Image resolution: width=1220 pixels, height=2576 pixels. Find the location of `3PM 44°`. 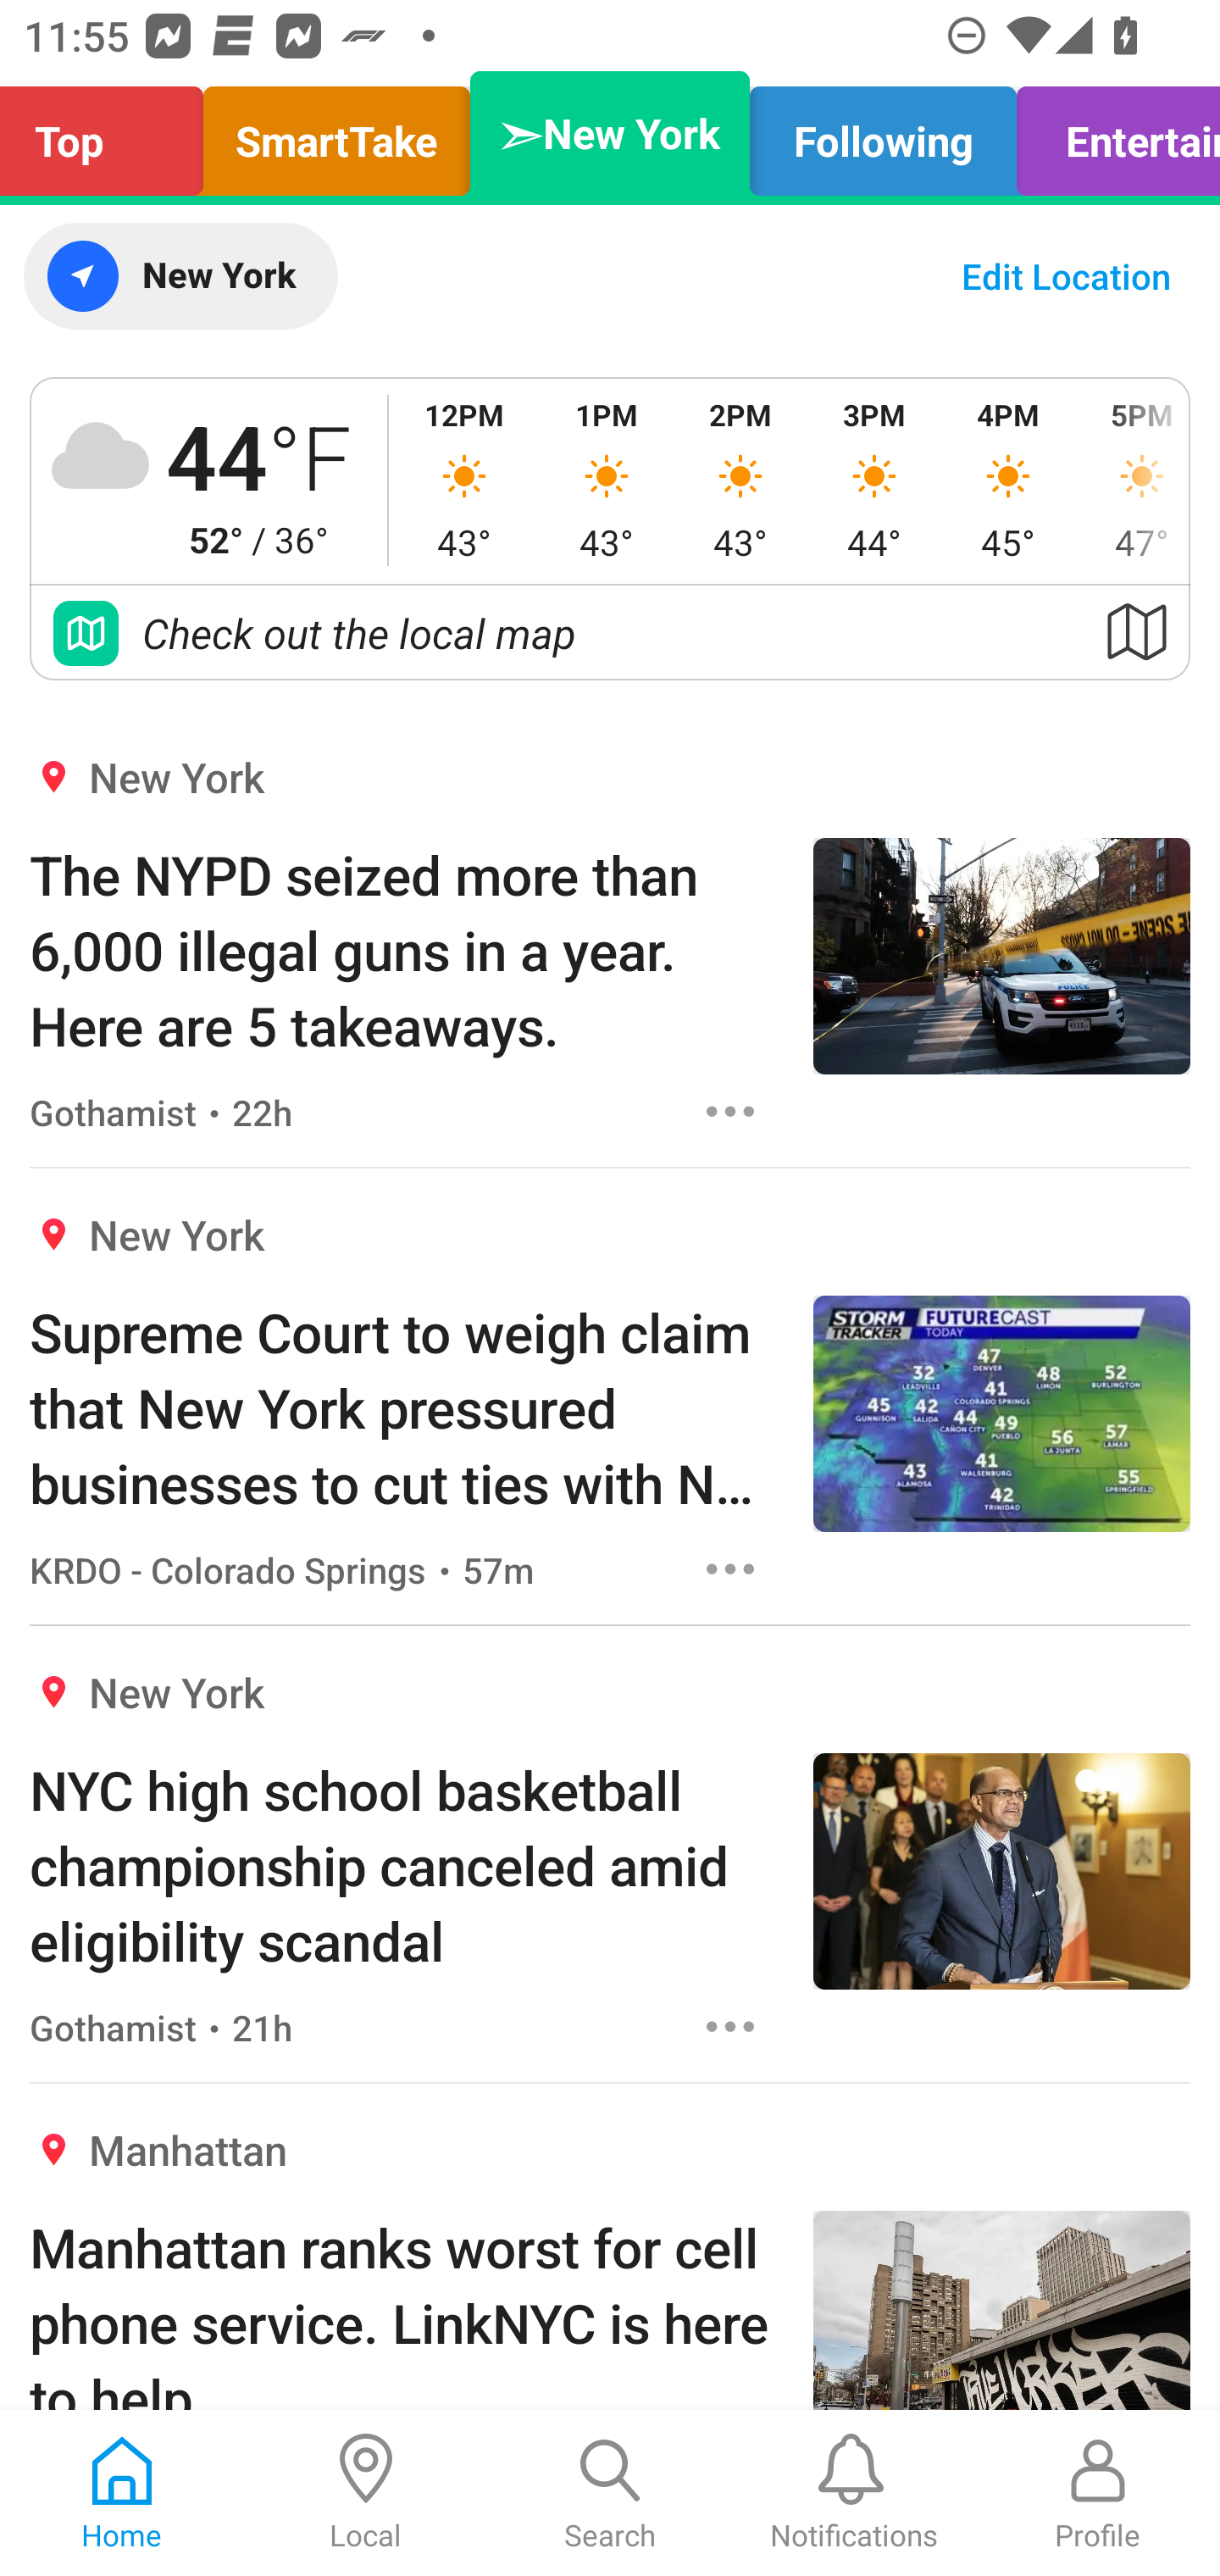

3PM 44° is located at coordinates (874, 480).